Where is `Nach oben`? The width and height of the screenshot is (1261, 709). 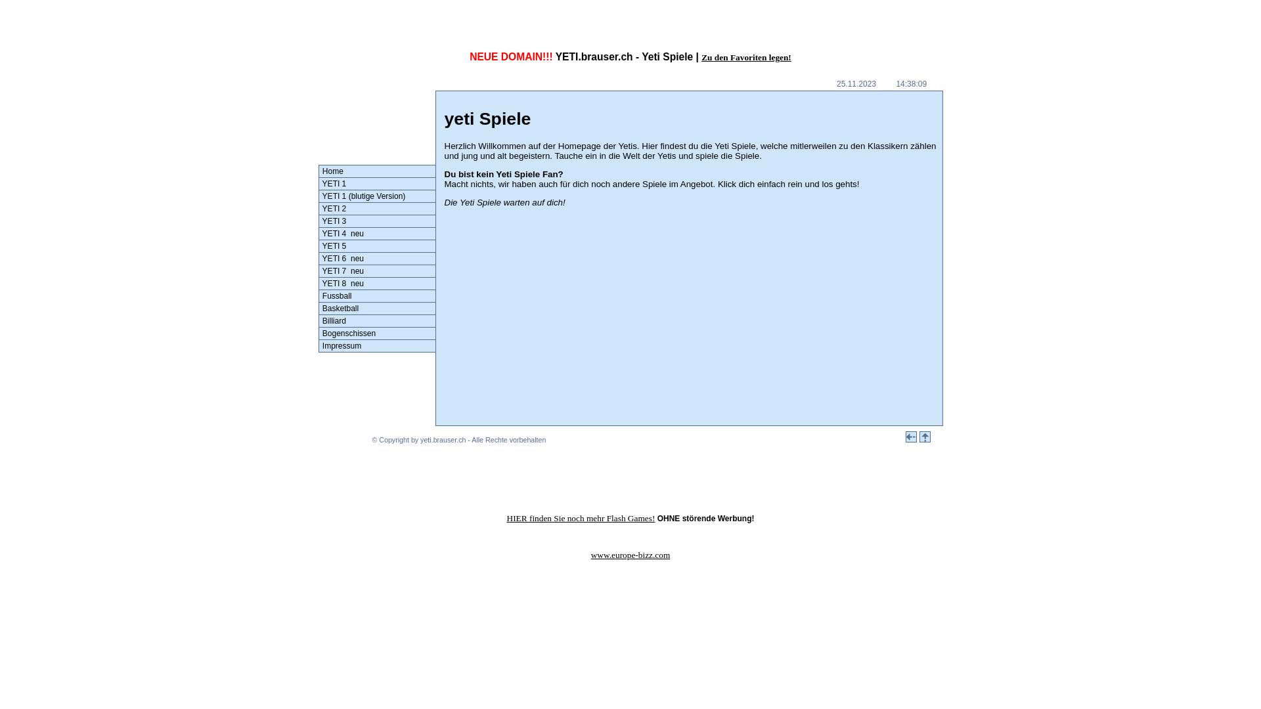
Nach oben is located at coordinates (925, 437).